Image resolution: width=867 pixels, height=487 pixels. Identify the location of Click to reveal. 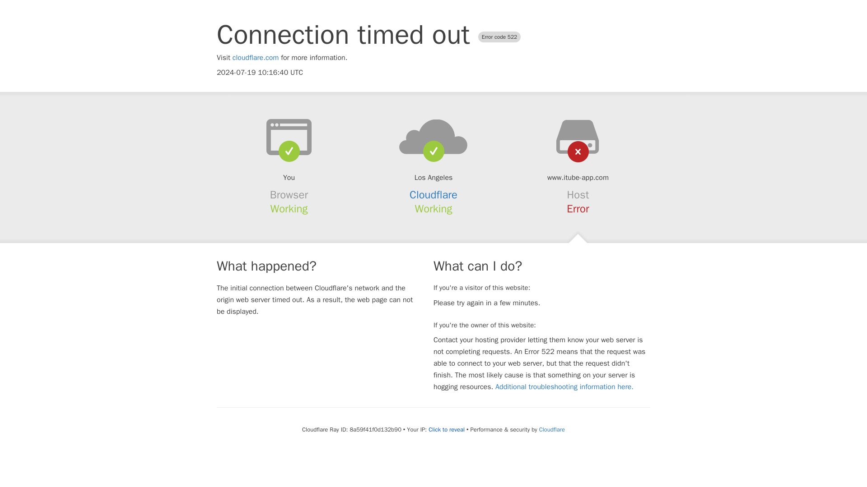
(446, 429).